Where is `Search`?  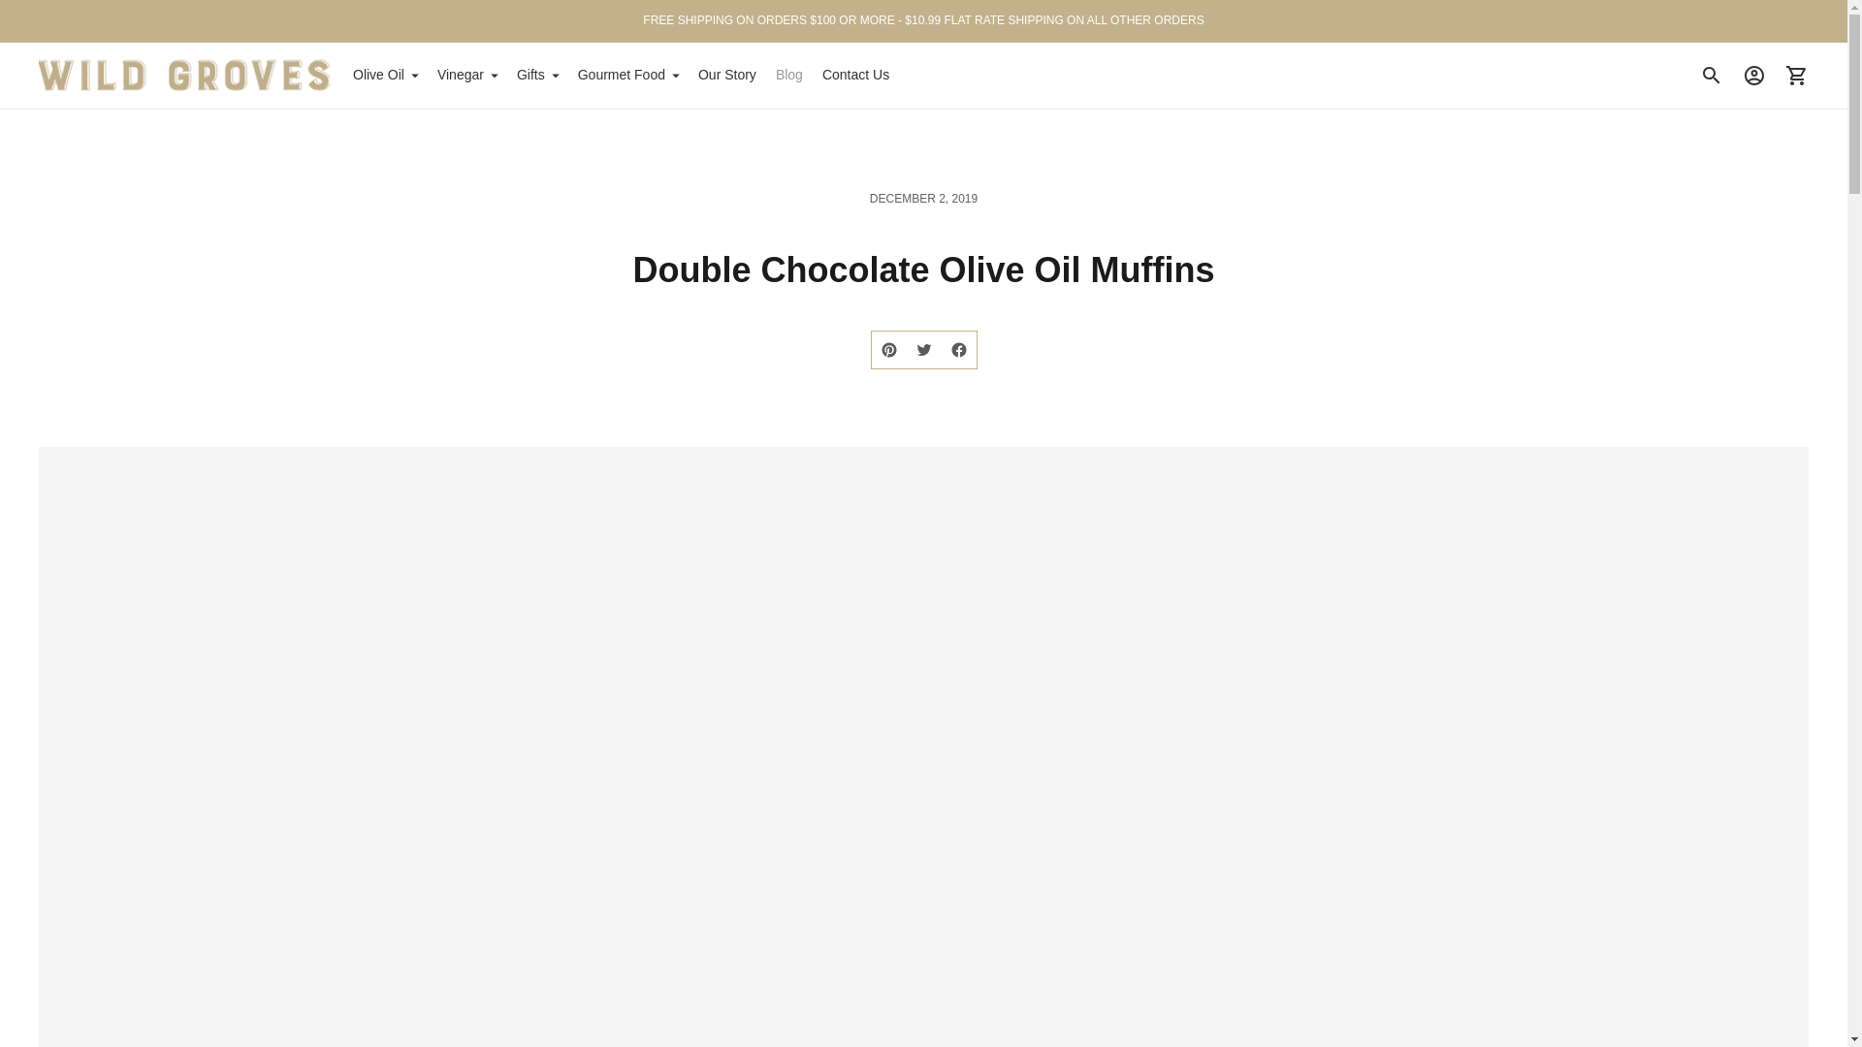 Search is located at coordinates (1712, 76).